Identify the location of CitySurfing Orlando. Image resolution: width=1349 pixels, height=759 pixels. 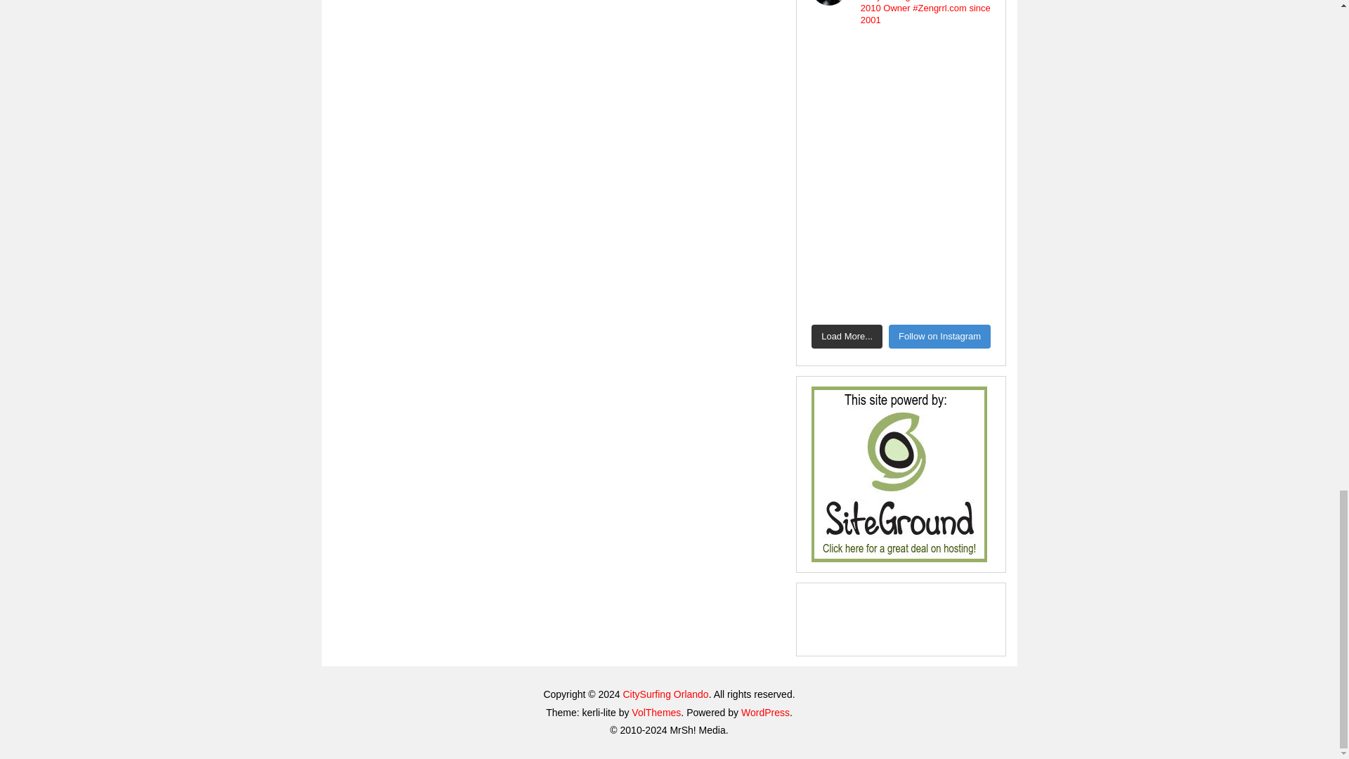
(665, 694).